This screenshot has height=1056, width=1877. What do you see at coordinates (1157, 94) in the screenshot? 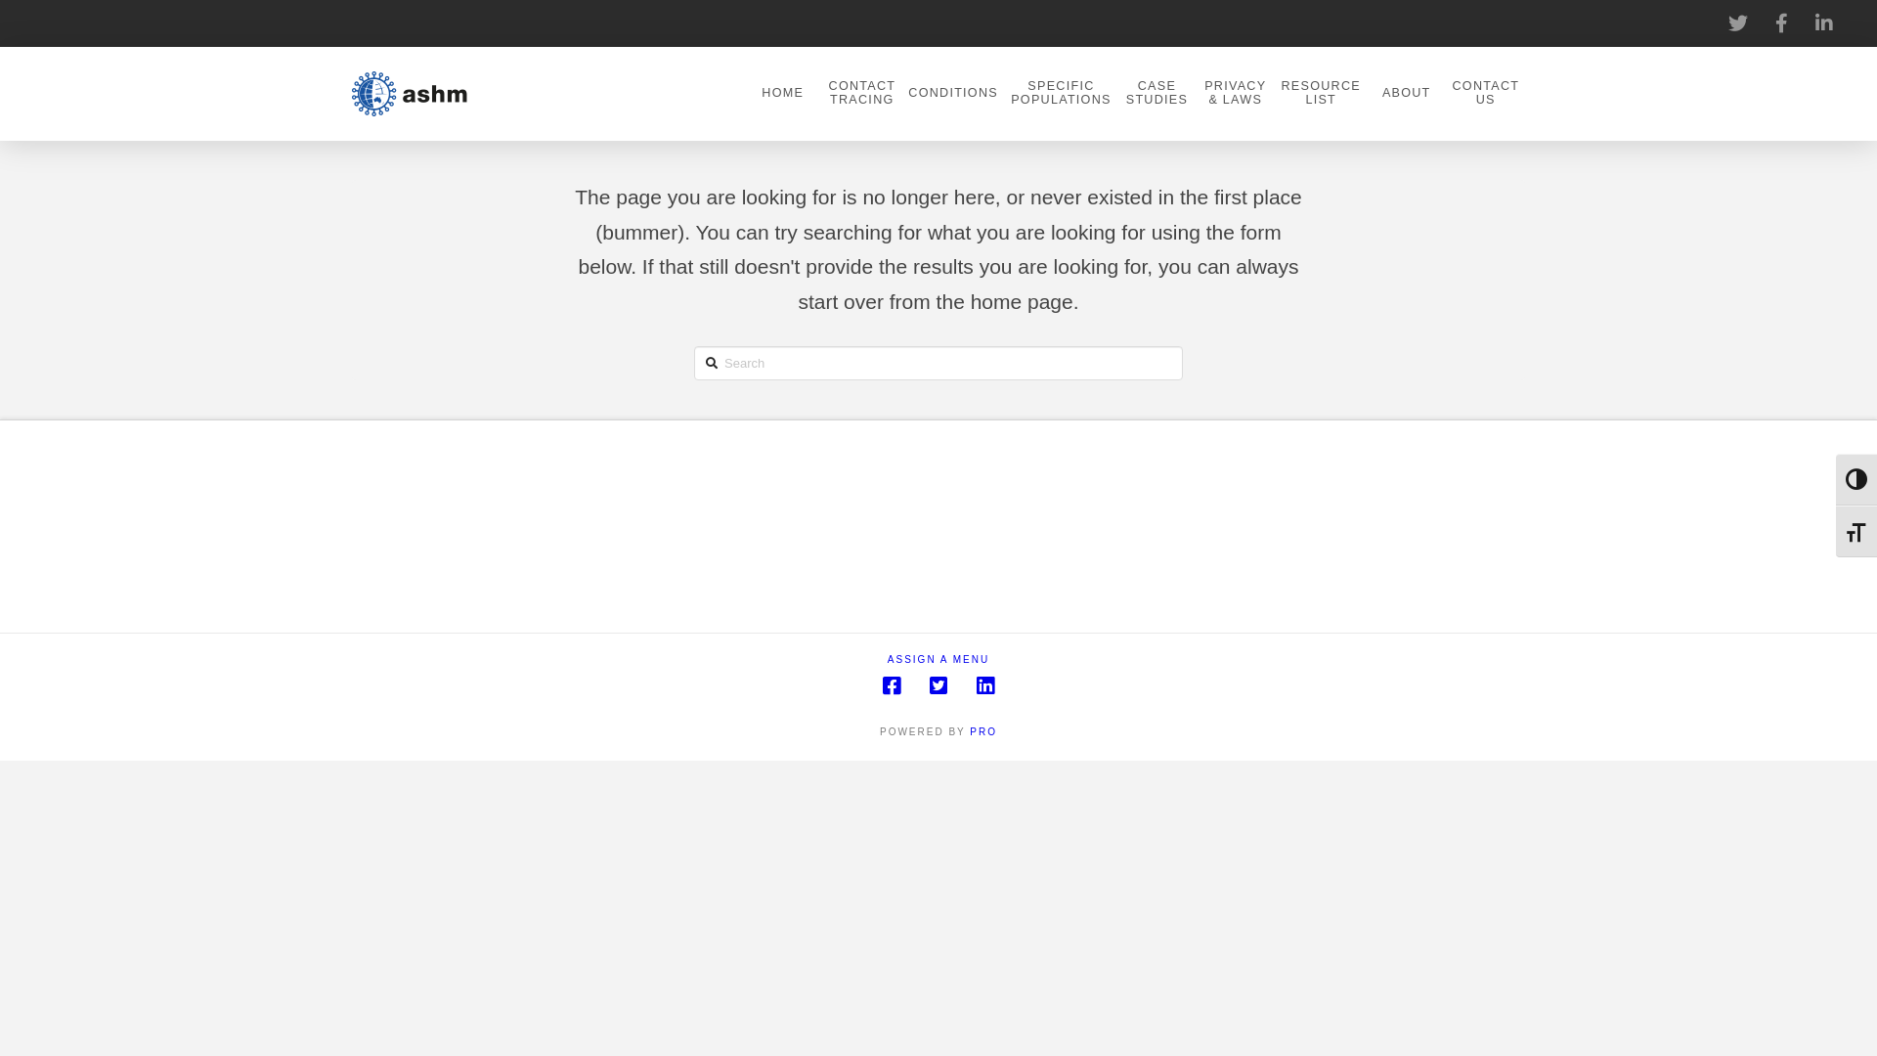
I see `CASE STUDIES` at bounding box center [1157, 94].